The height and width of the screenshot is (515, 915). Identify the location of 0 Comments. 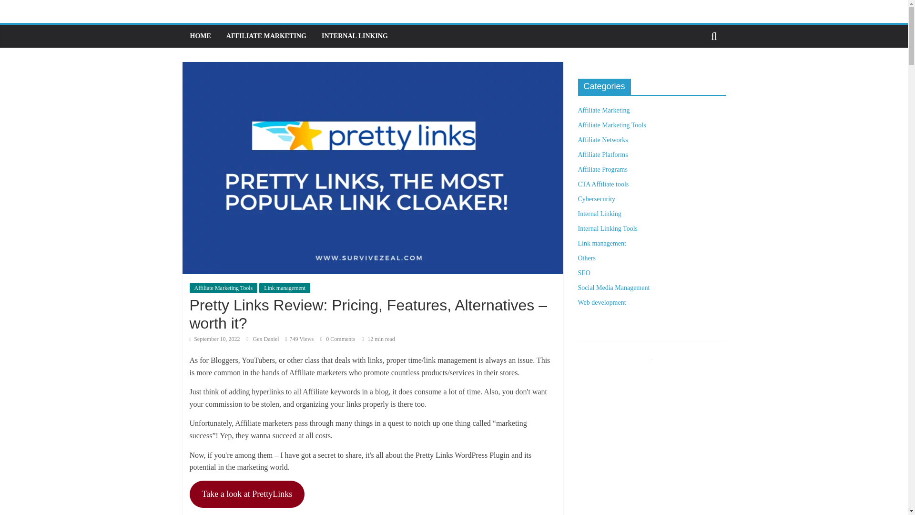
(337, 339).